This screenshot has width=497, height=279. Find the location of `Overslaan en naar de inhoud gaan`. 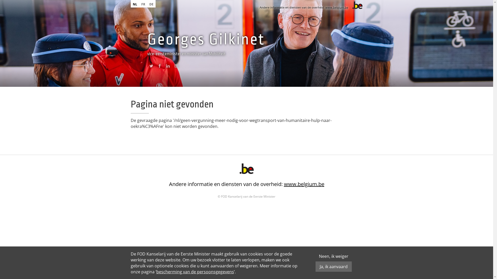

Overslaan en naar de inhoud gaan is located at coordinates (34, 0).